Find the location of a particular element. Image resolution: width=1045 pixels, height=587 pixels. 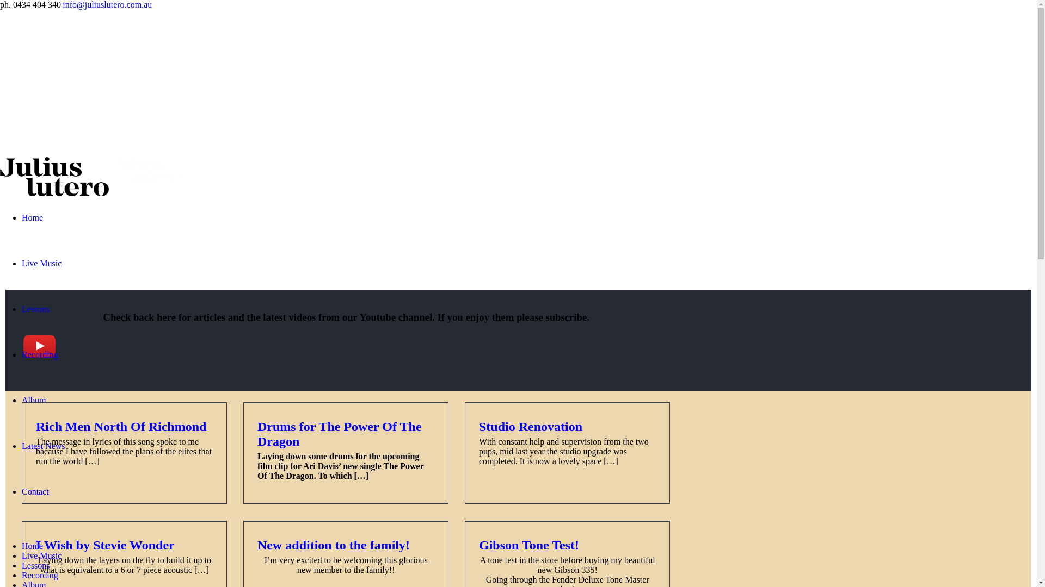

Recording is located at coordinates (40, 373).